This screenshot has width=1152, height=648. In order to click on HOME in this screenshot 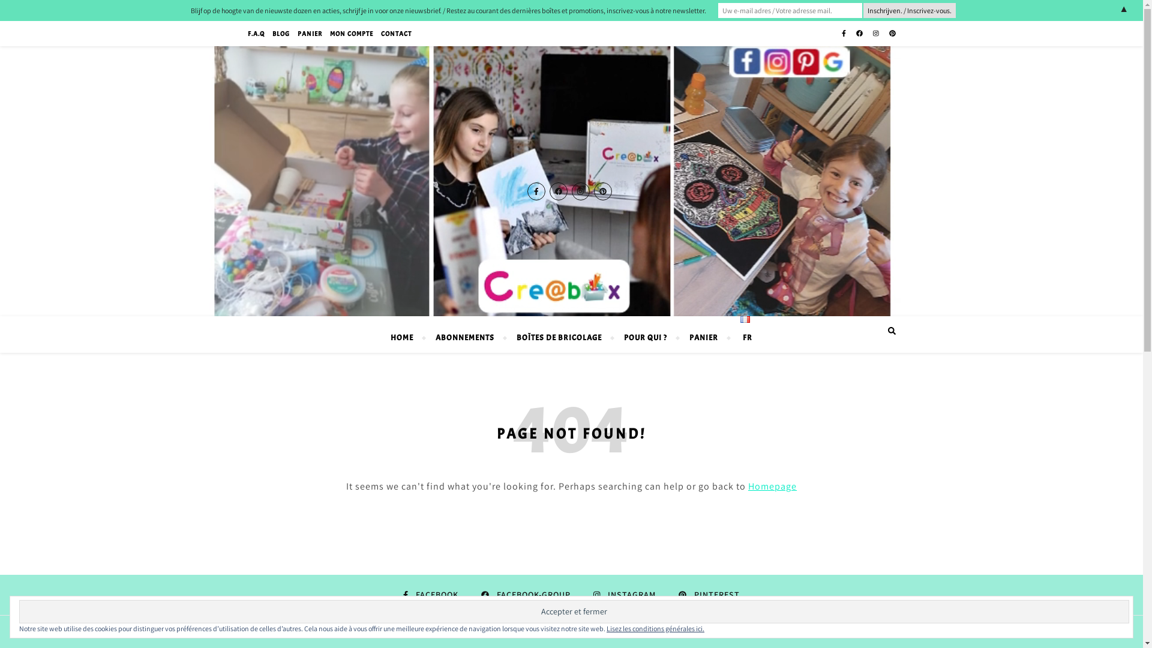, I will do `click(407, 338)`.